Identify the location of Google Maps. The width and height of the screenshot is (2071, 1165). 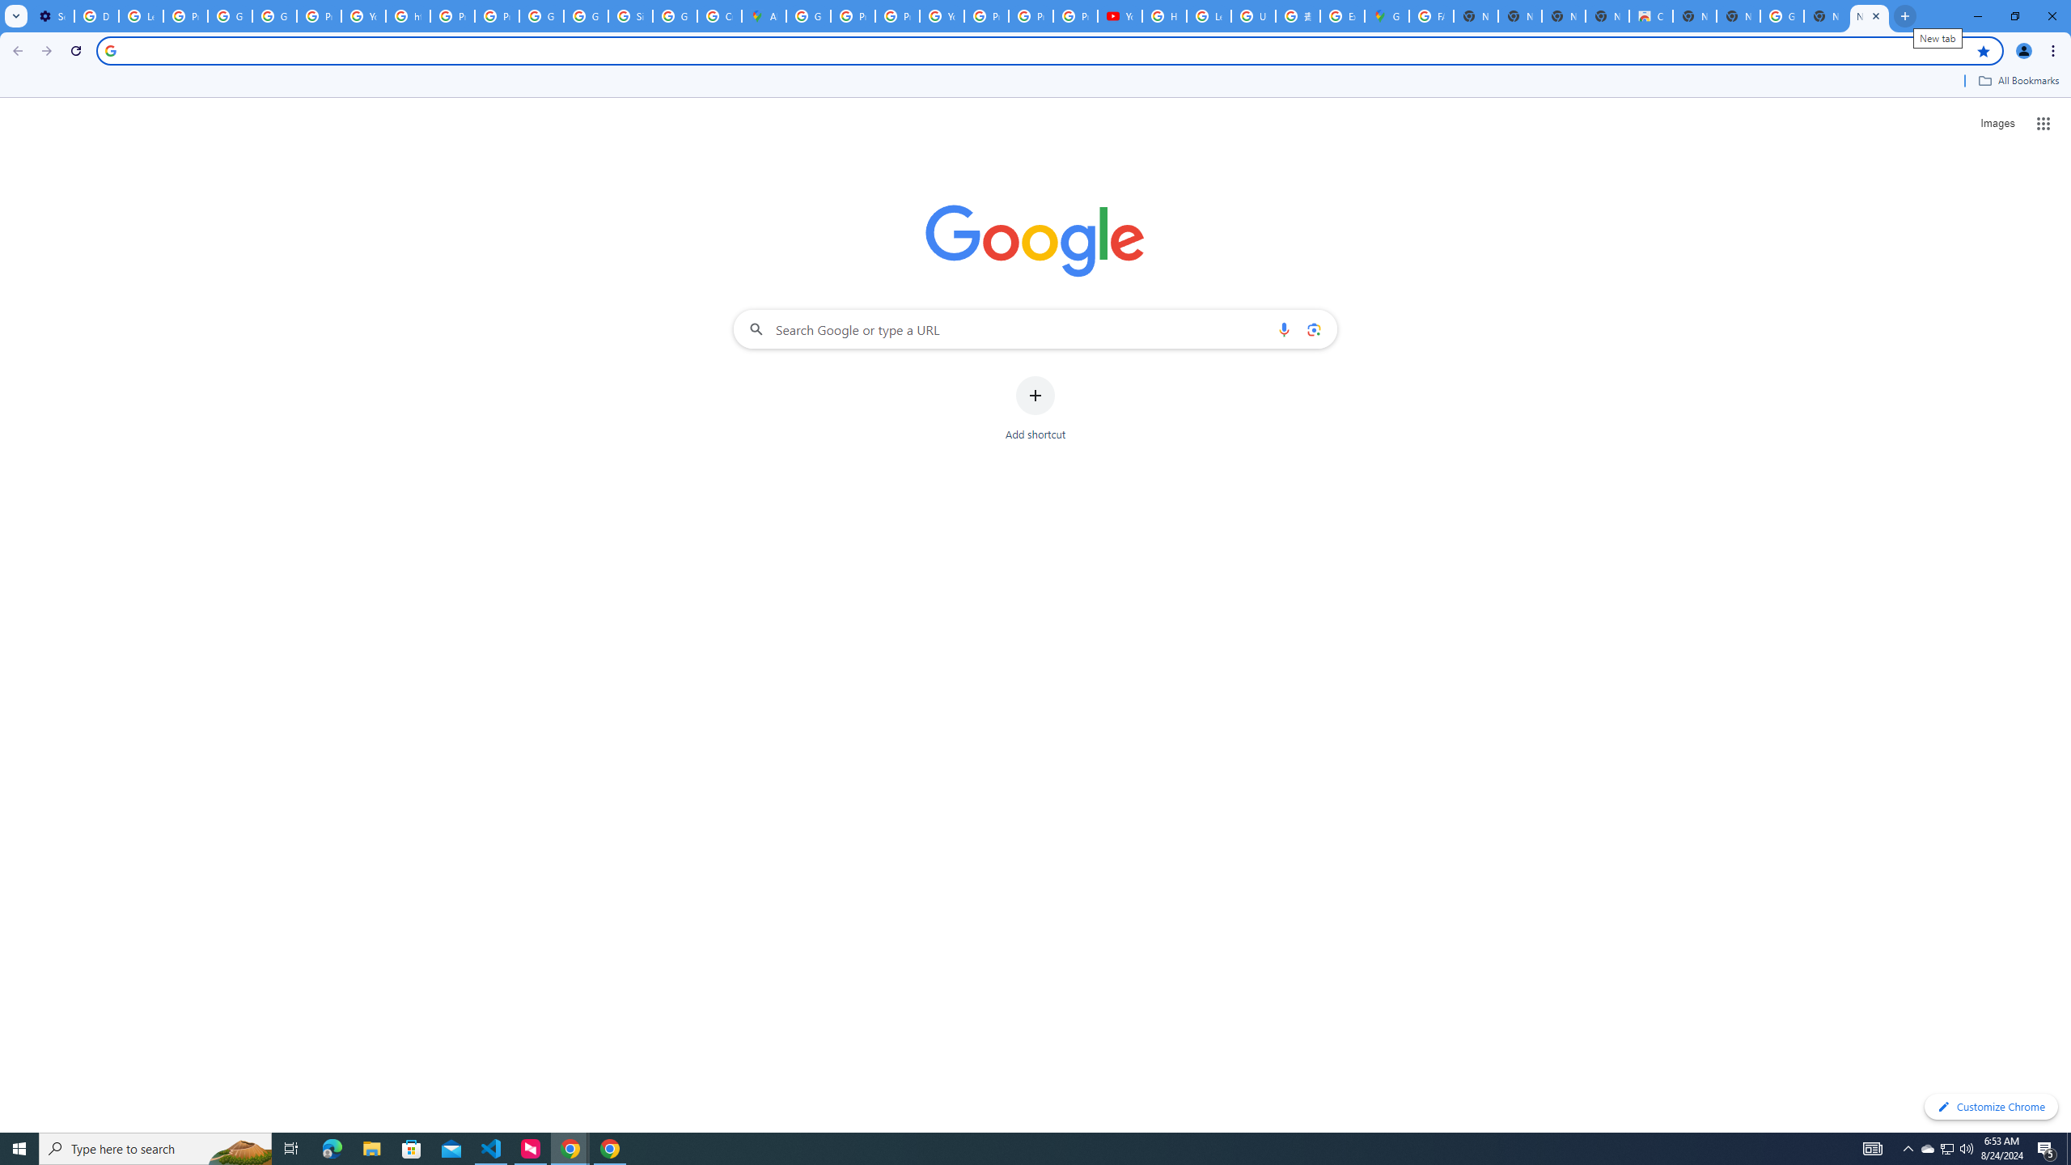
(1387, 16).